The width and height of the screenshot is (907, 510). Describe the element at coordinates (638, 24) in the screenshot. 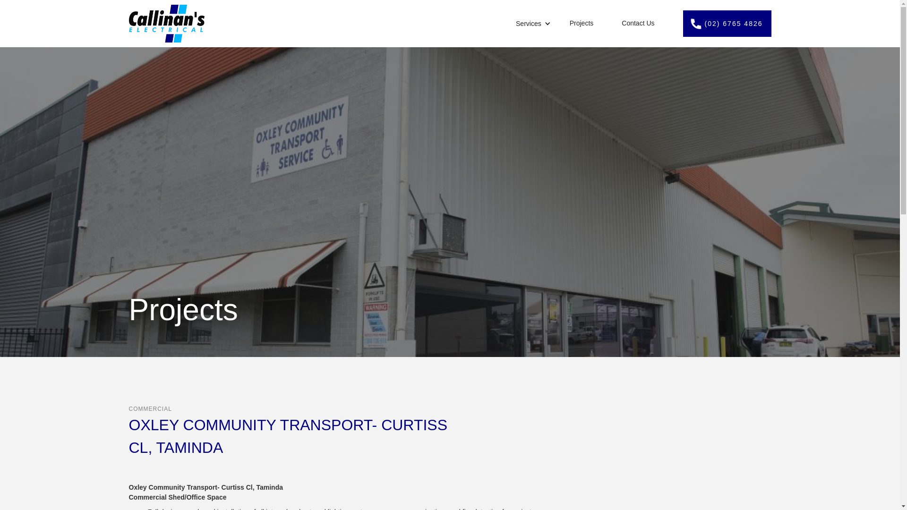

I see `Contact Us` at that location.